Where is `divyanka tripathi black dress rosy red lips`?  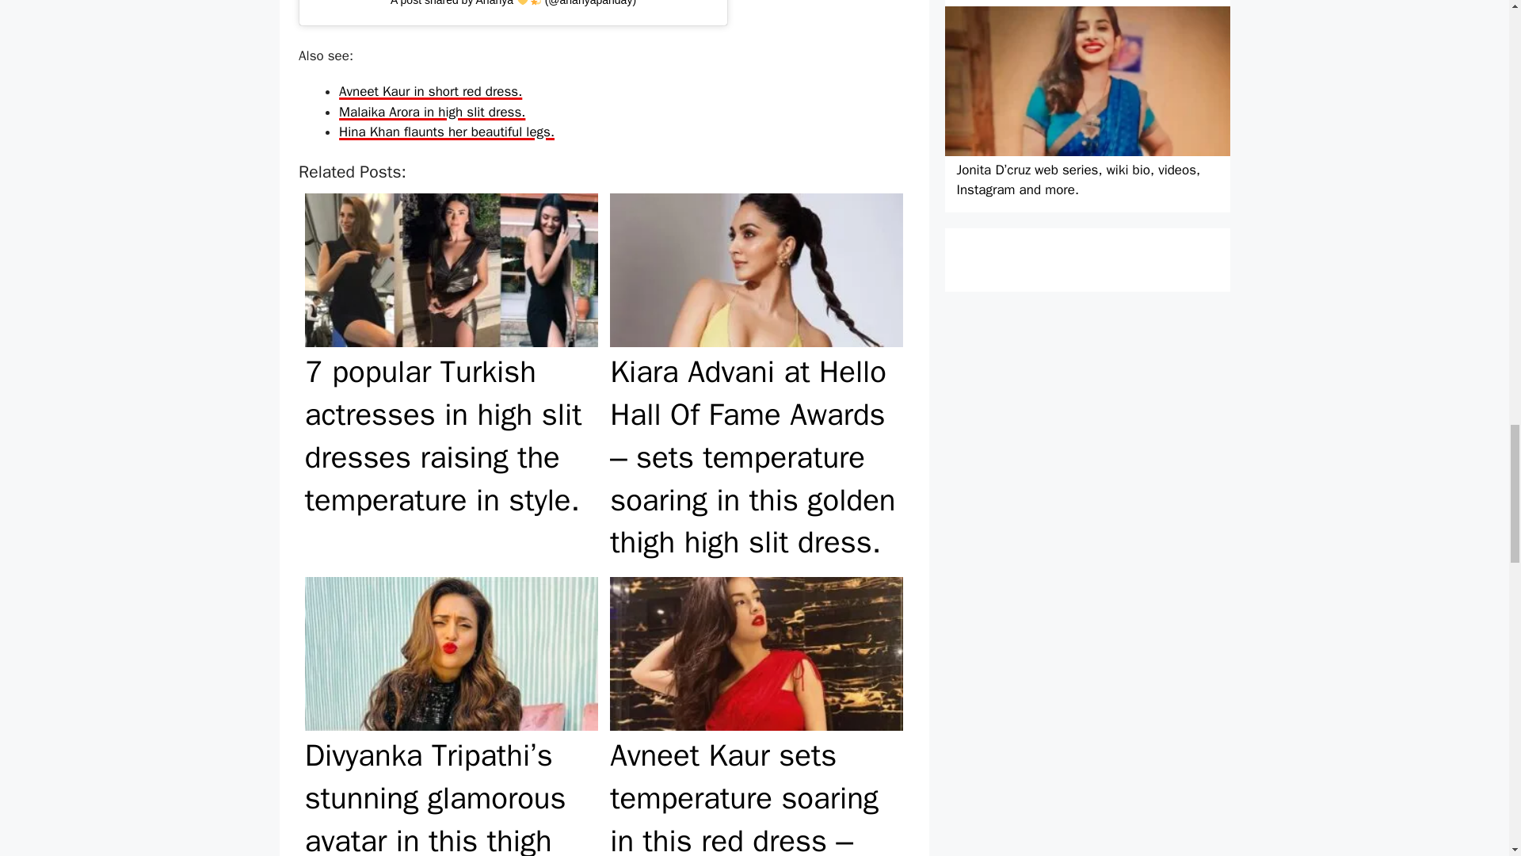 divyanka tripathi black dress rosy red lips is located at coordinates (452, 654).